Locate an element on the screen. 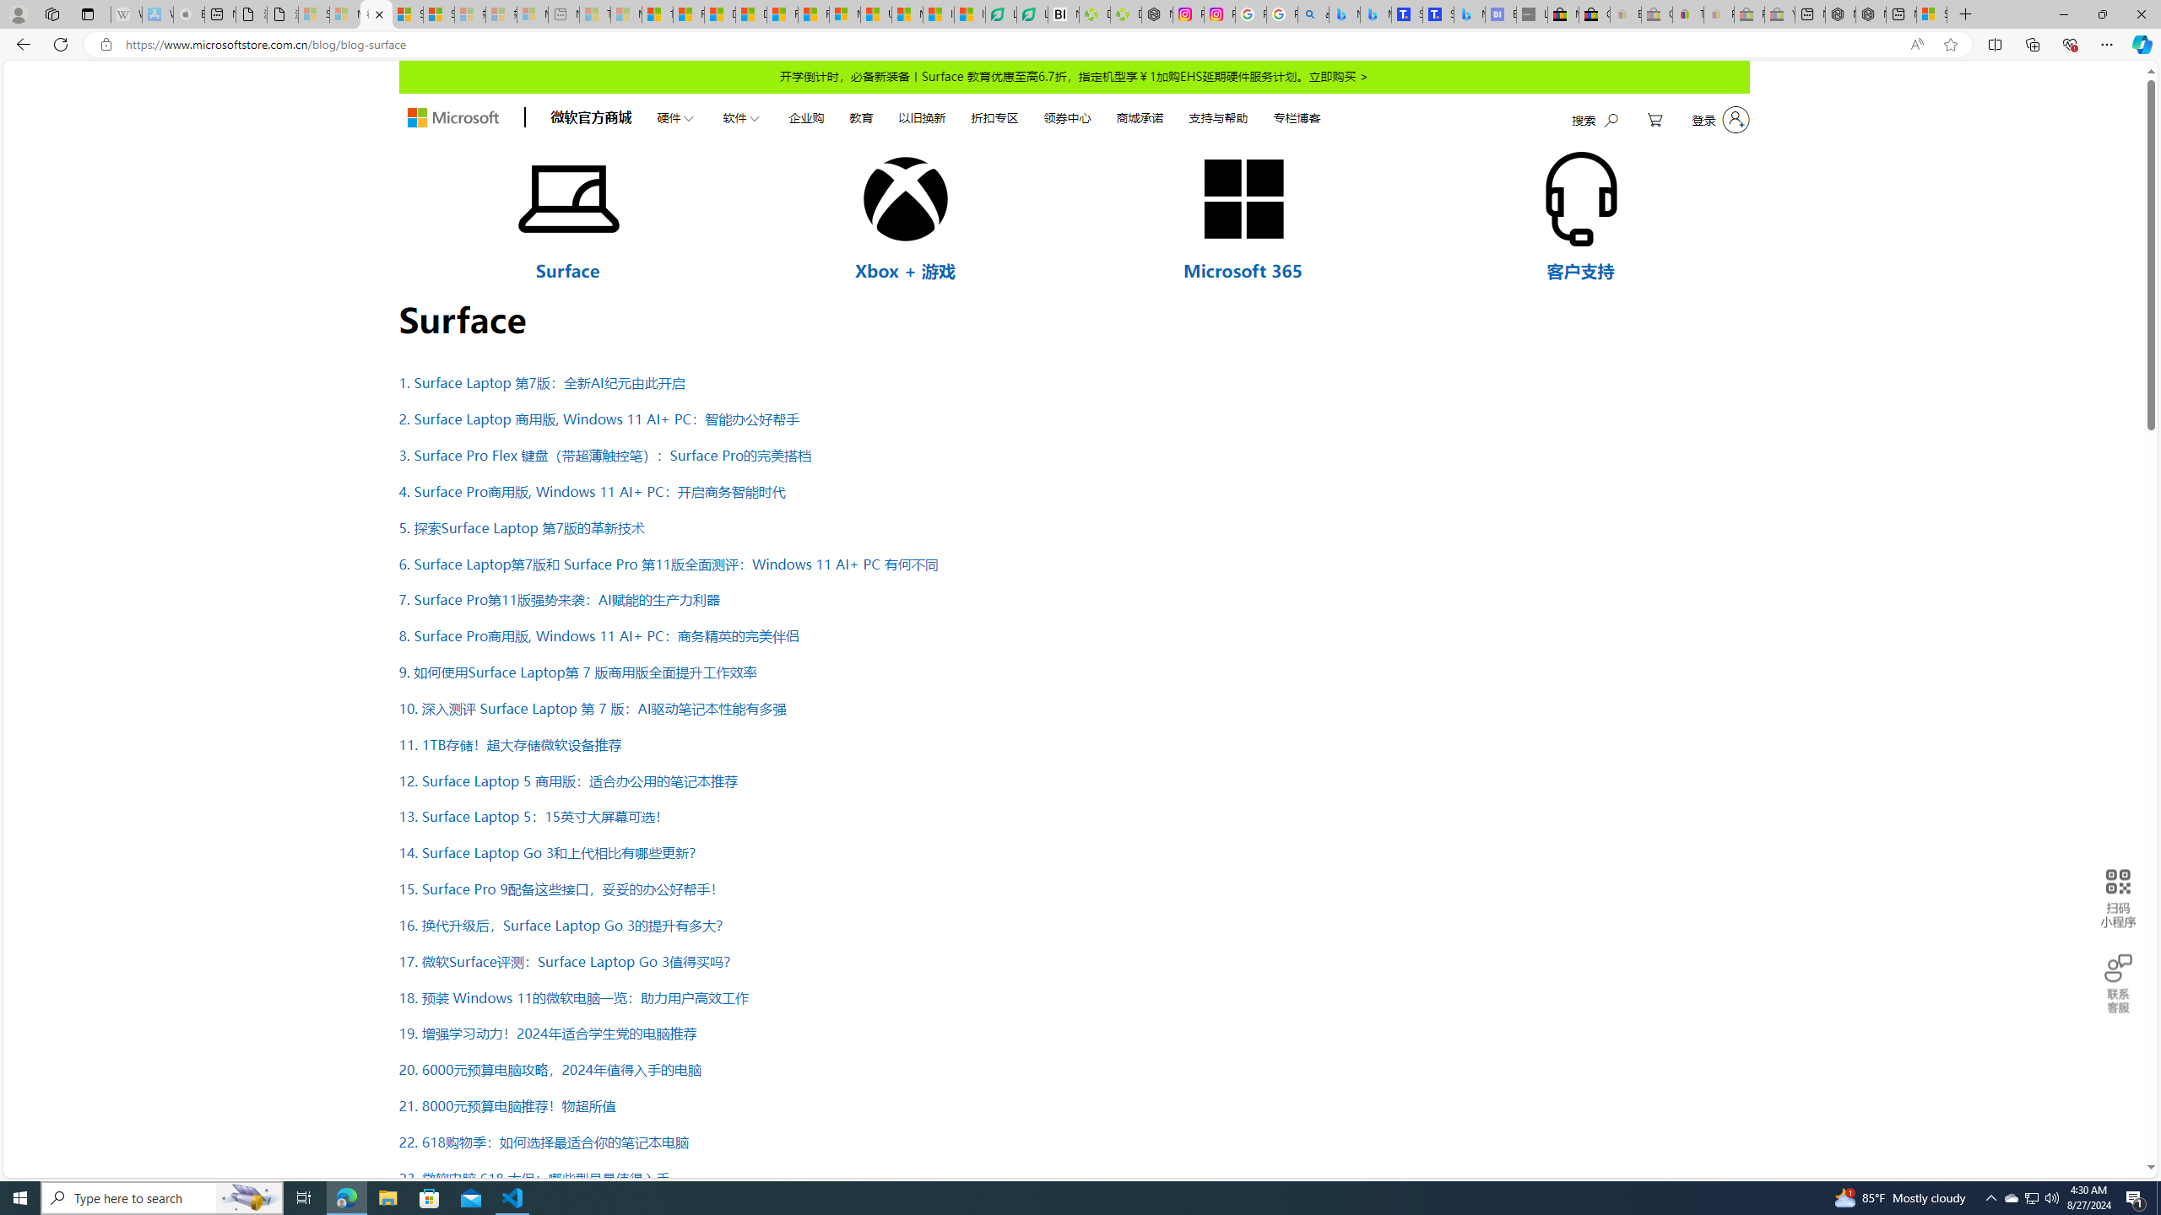 The image size is (2161, 1215). alabama high school quarterback dies - Search is located at coordinates (1313, 14).